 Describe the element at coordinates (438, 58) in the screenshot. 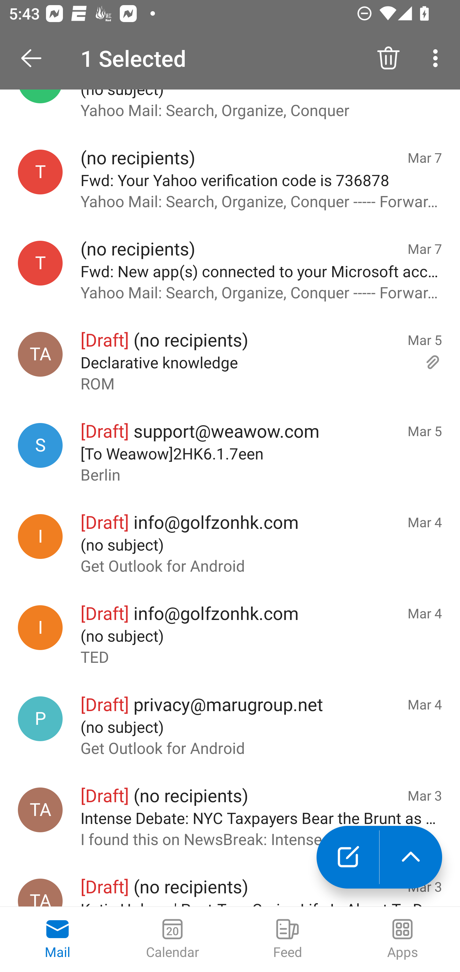

I see `More options` at that location.